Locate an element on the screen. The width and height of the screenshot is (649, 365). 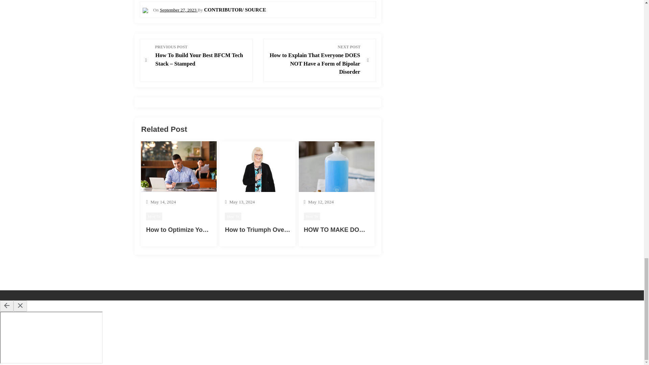
September 27, 2023 is located at coordinates (178, 9).